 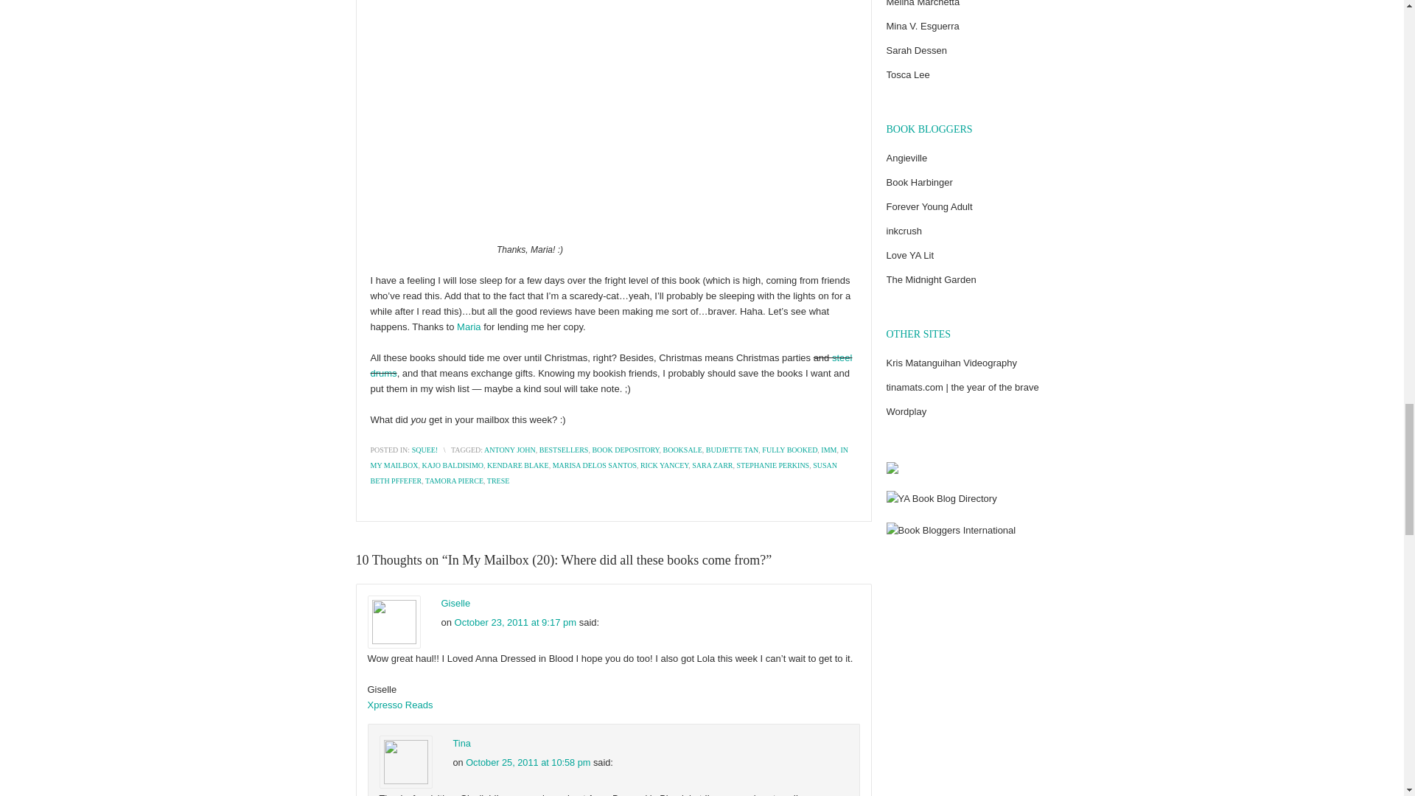 What do you see at coordinates (733, 450) in the screenshot?
I see `BUDJETTE TAN` at bounding box center [733, 450].